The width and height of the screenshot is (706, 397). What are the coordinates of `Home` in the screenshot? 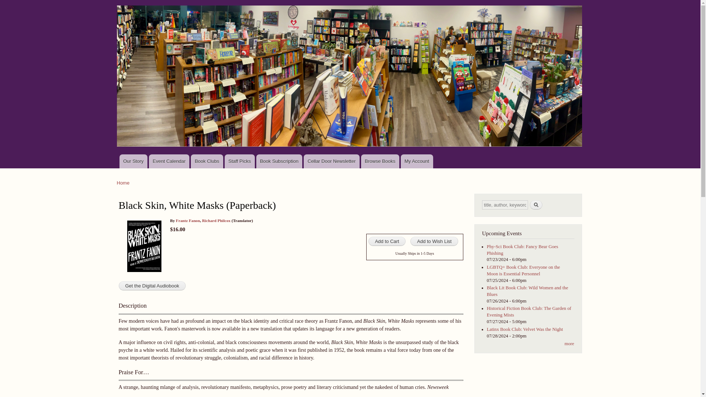 It's located at (124, 183).